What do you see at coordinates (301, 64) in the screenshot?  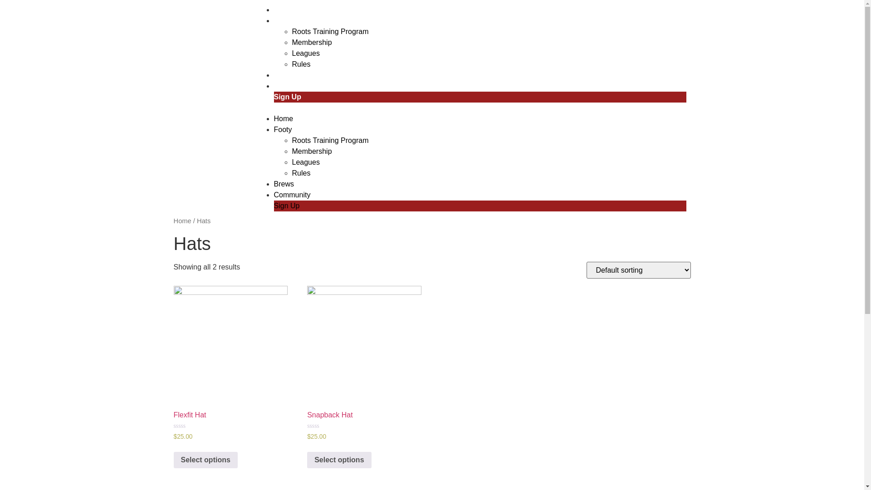 I see `Rules` at bounding box center [301, 64].